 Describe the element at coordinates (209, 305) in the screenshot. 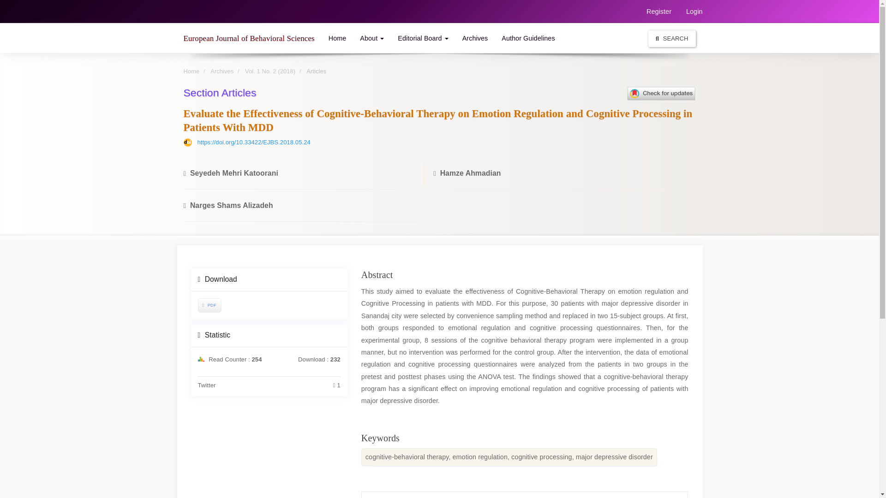

I see `PDF` at that location.